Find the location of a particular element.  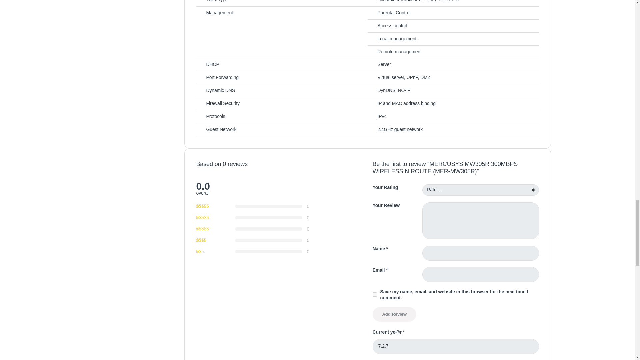

yes is located at coordinates (375, 294).